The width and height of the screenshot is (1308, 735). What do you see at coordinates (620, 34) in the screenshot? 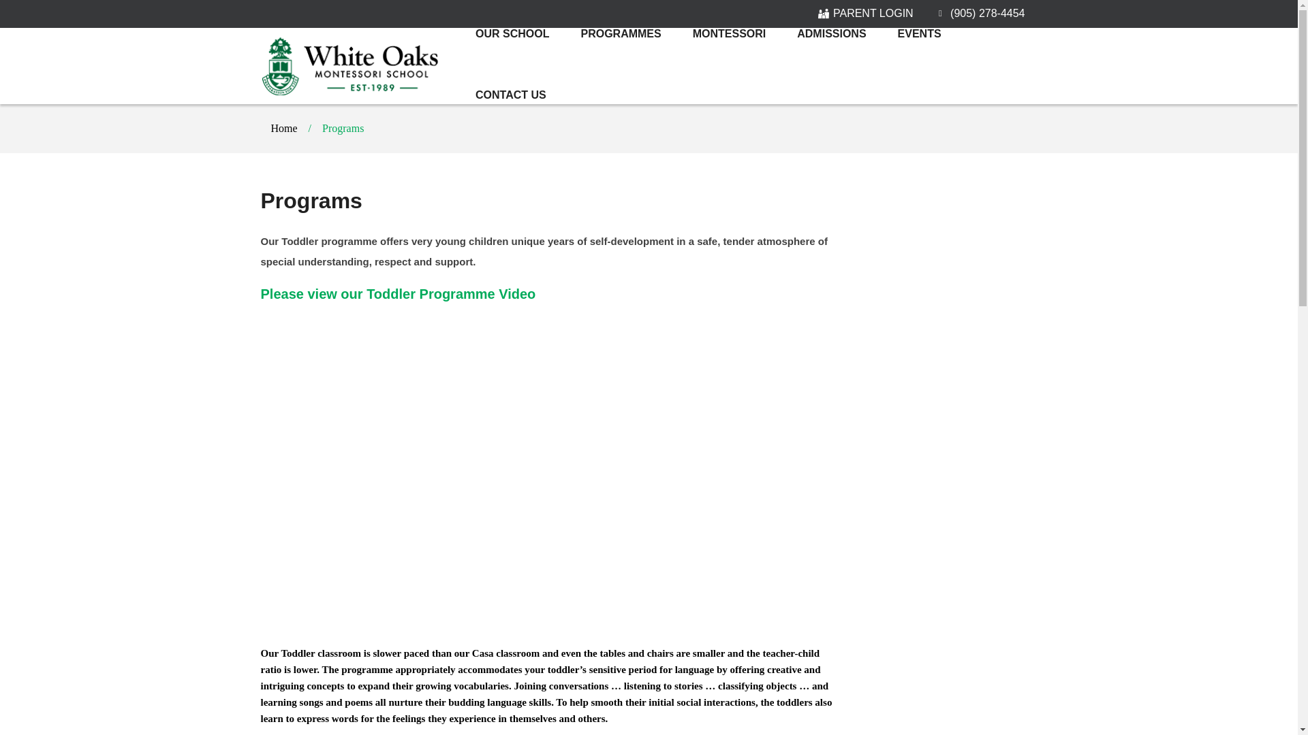
I see `PROGRAMMES` at bounding box center [620, 34].